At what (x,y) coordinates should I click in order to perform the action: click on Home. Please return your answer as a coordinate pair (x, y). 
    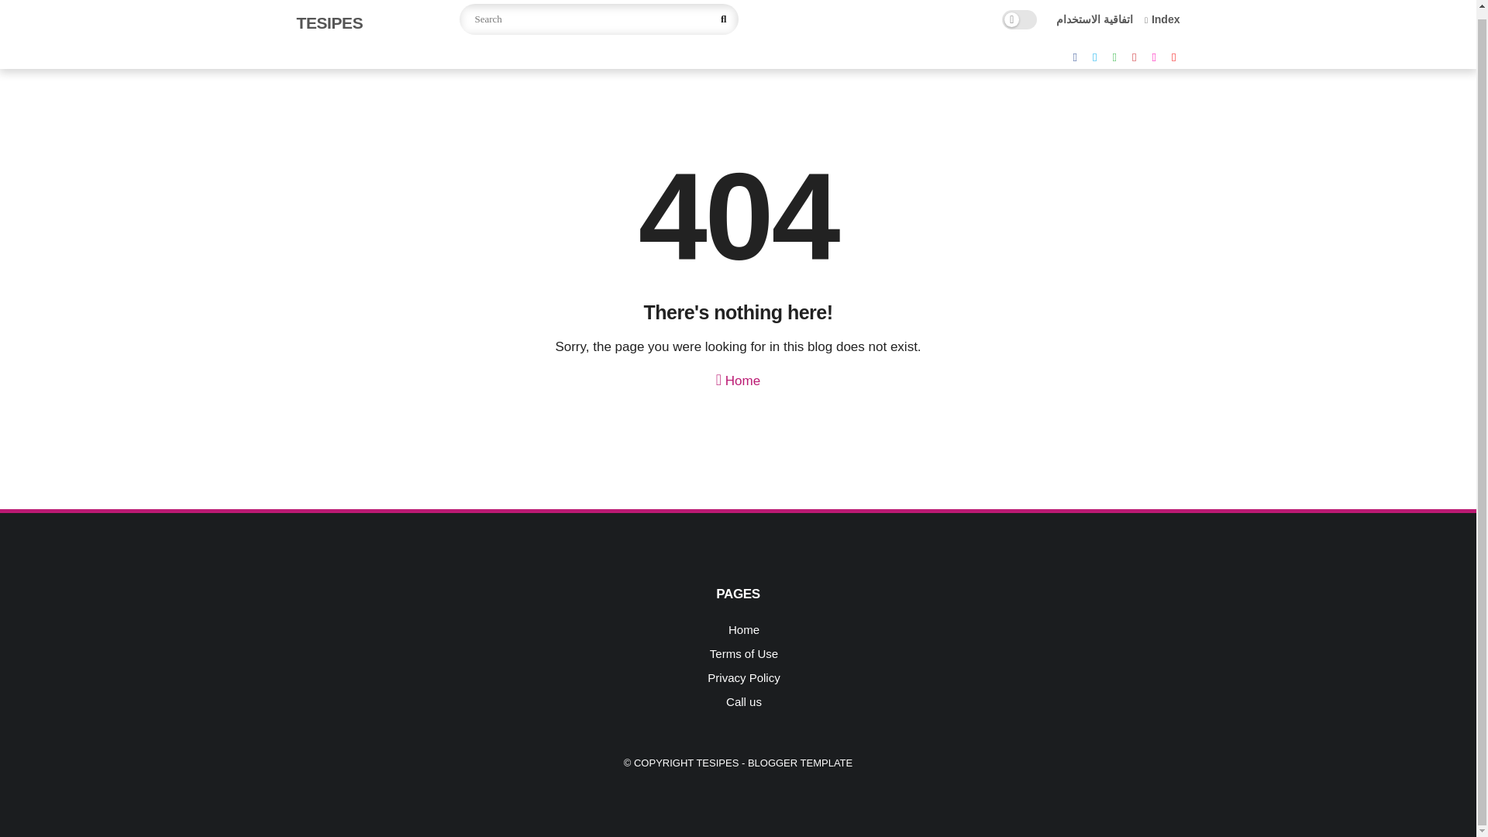
    Looking at the image, I should click on (744, 629).